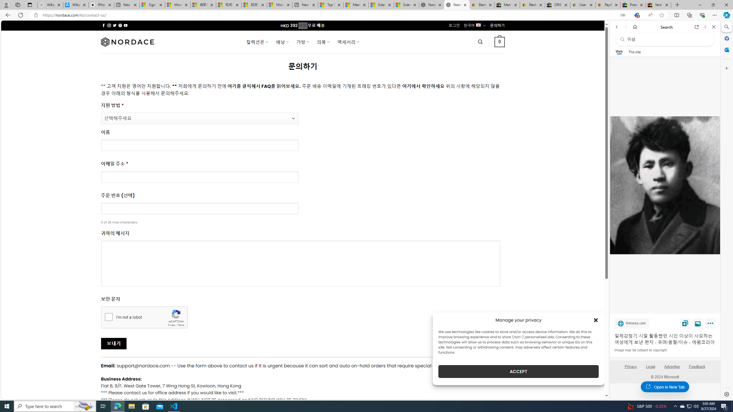 The width and height of the screenshot is (733, 412). Describe the element at coordinates (636, 15) in the screenshot. I see `This site has coupons! Shopping in Microsoft Edge, 5` at that location.